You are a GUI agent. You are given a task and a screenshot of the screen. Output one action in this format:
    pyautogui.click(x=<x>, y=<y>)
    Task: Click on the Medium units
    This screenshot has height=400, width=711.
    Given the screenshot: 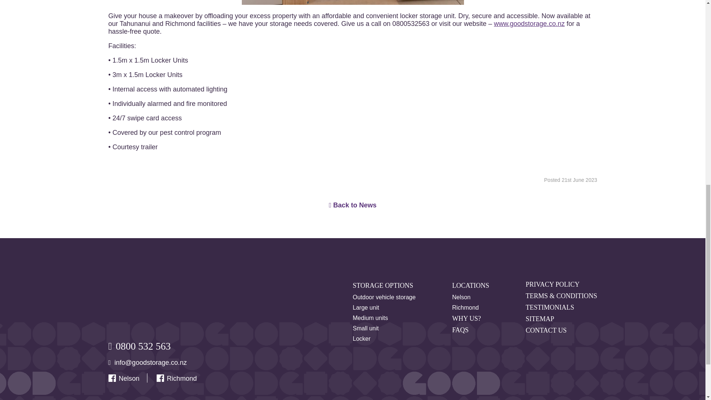 What is the action you would take?
    pyautogui.click(x=370, y=318)
    